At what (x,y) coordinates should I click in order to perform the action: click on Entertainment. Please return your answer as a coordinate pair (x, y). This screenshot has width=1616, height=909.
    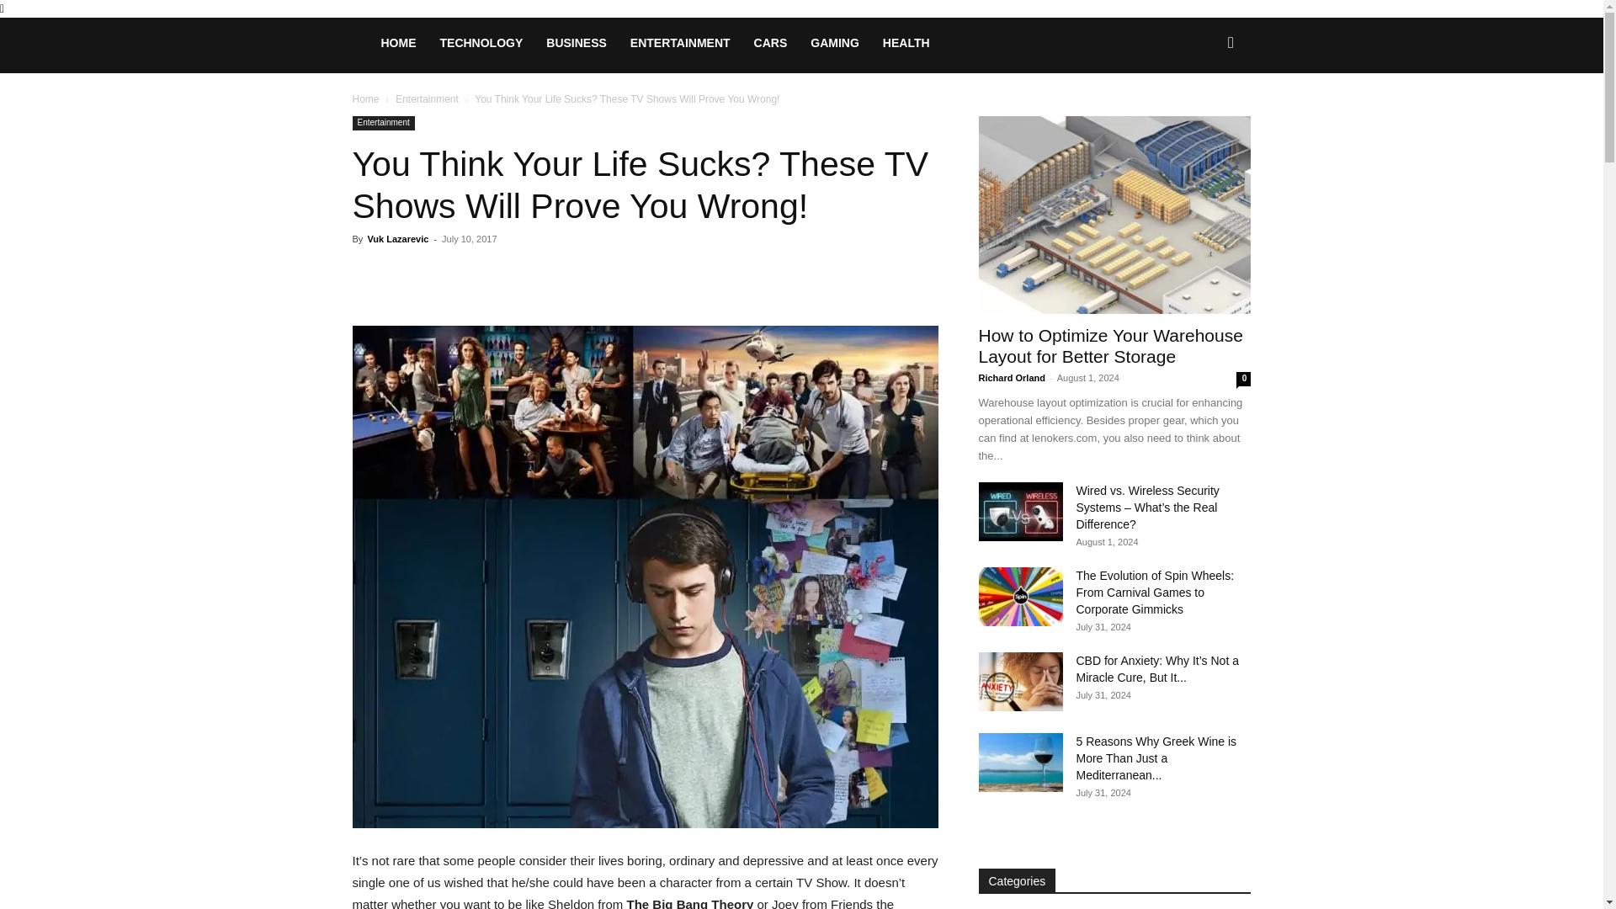
    Looking at the image, I should click on (382, 123).